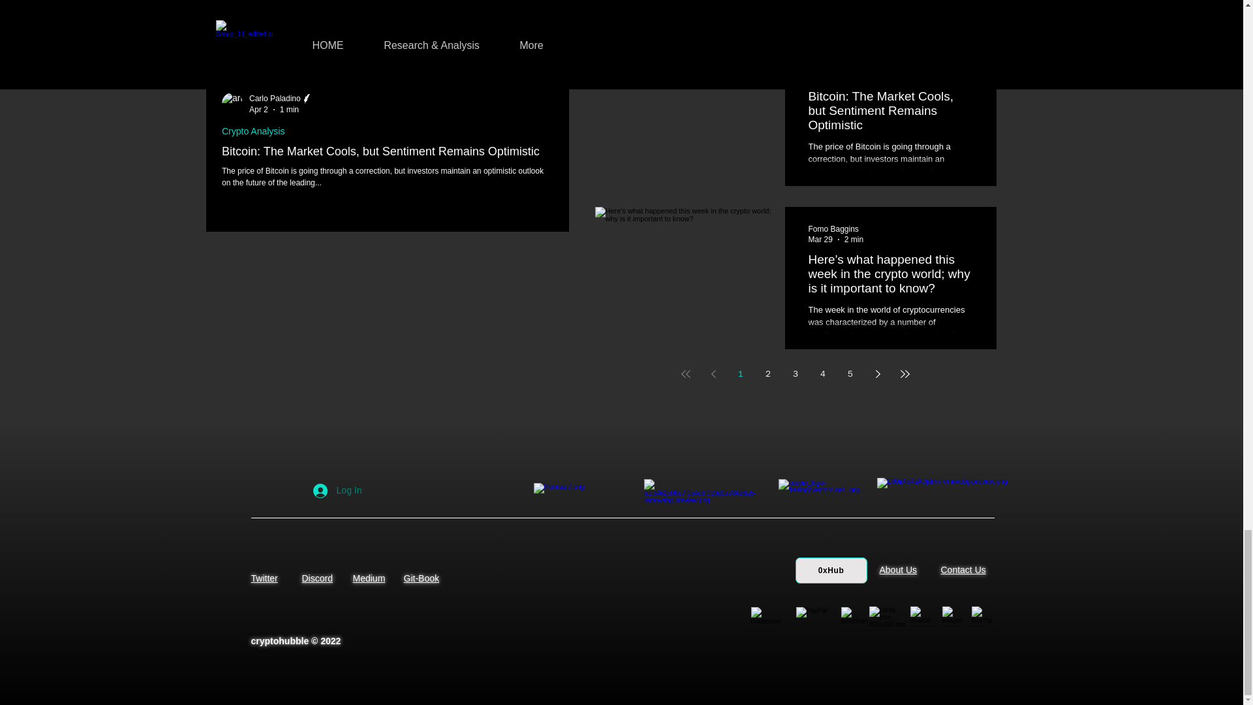 The height and width of the screenshot is (705, 1253). I want to click on 2 min, so click(854, 239).